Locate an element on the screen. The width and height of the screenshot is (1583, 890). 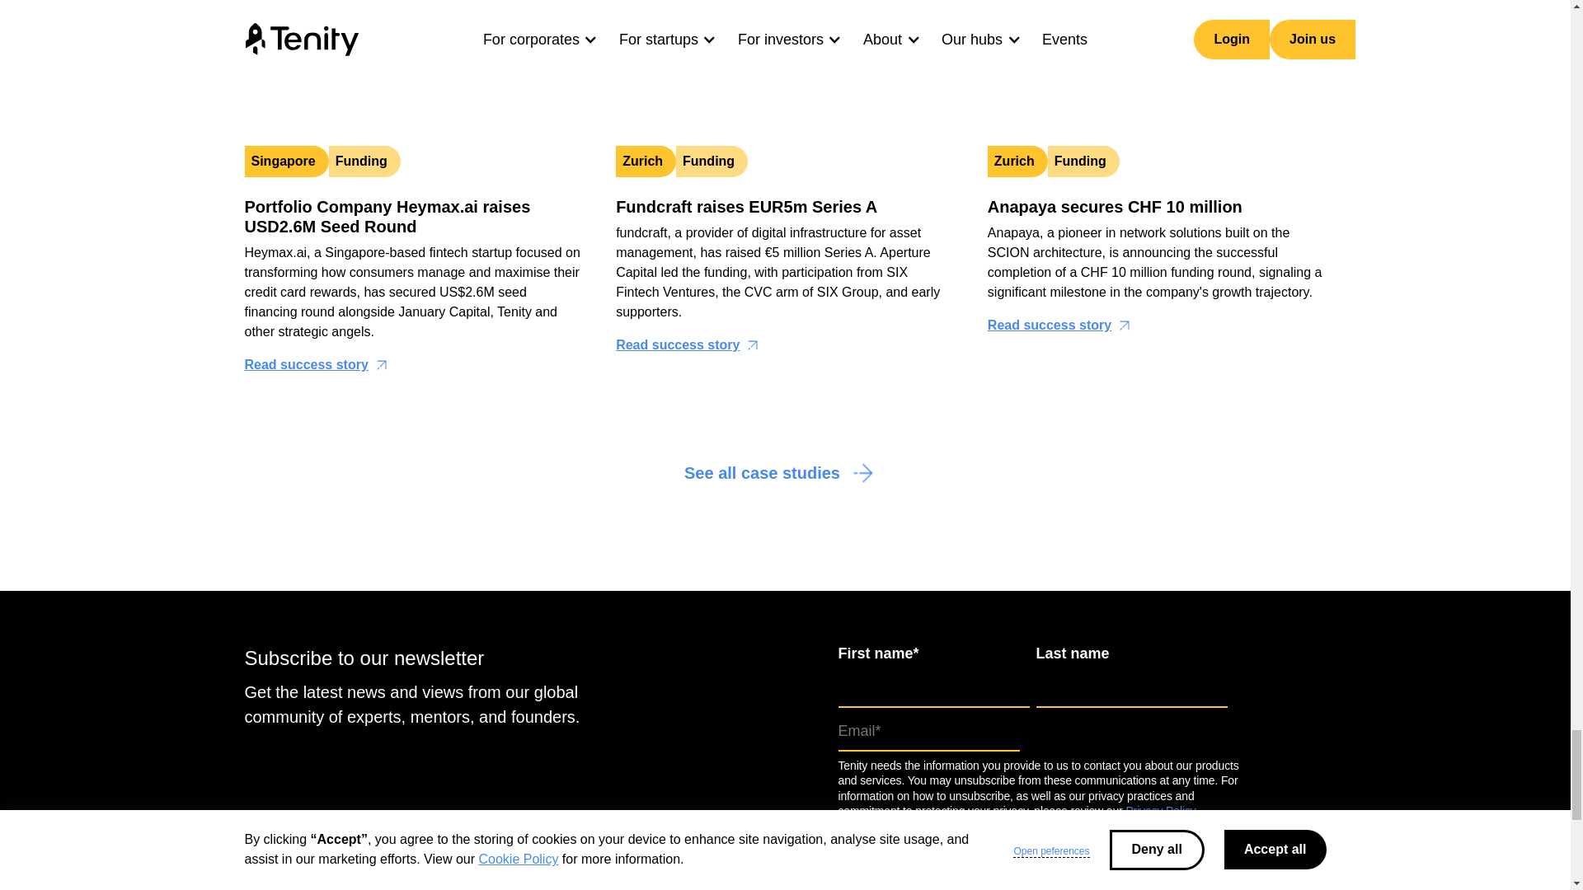
Subscribe is located at coordinates (889, 837).